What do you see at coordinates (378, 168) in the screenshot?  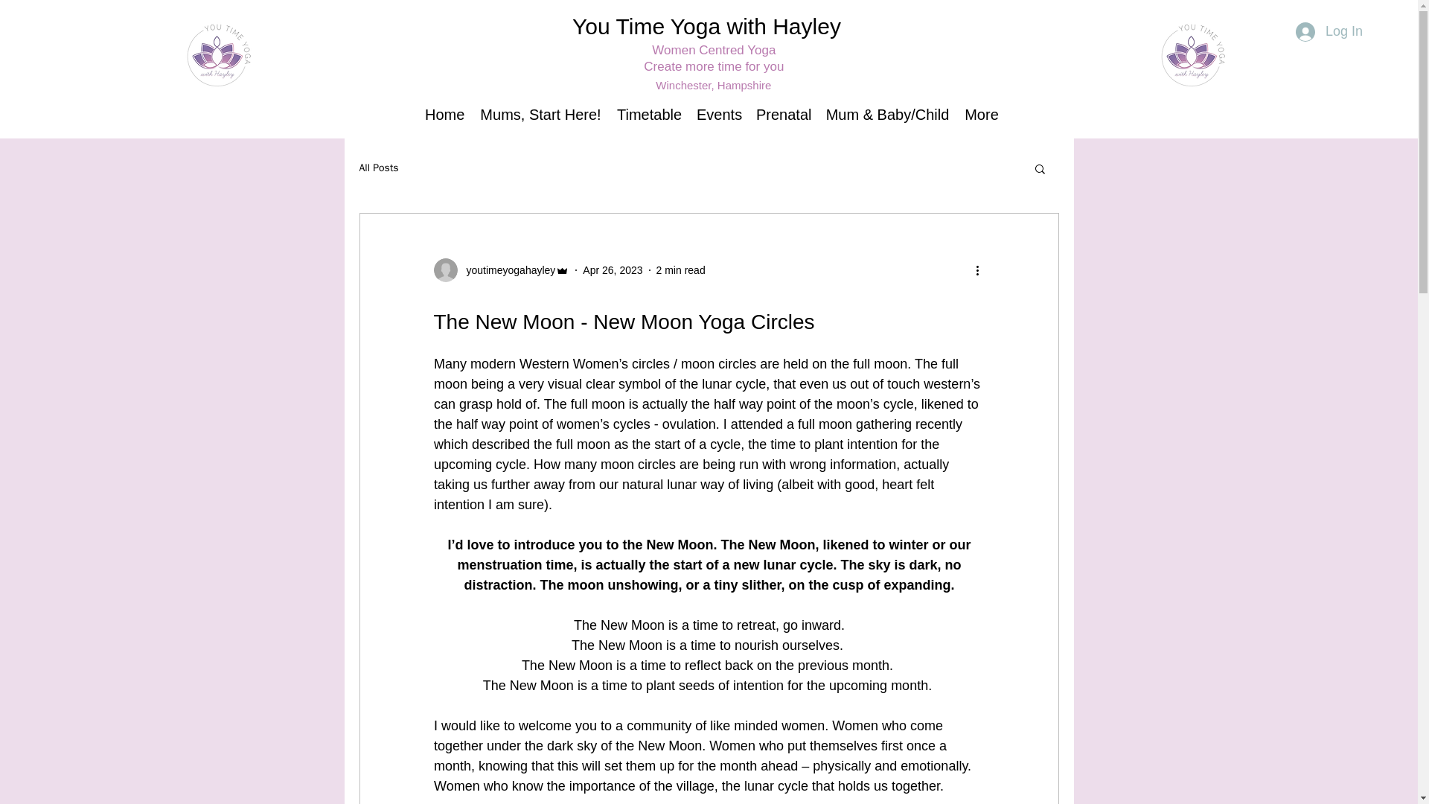 I see `All Posts` at bounding box center [378, 168].